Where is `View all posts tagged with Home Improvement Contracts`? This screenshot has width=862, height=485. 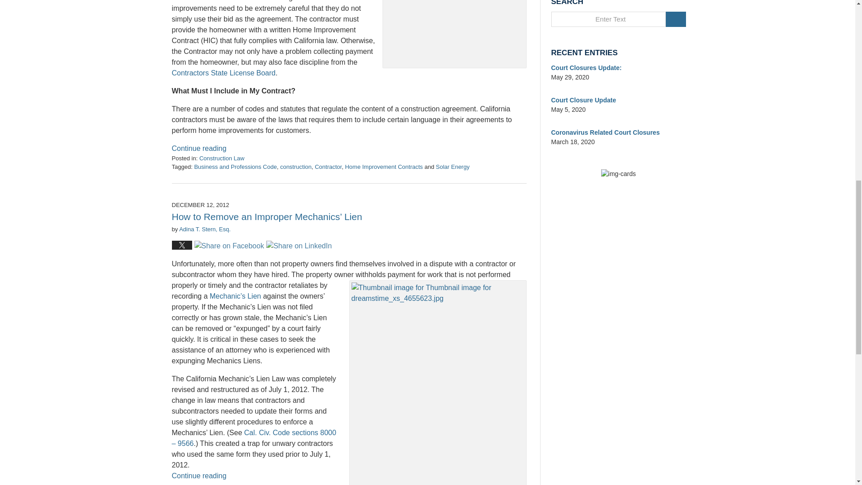
View all posts tagged with Home Improvement Contracts is located at coordinates (383, 167).